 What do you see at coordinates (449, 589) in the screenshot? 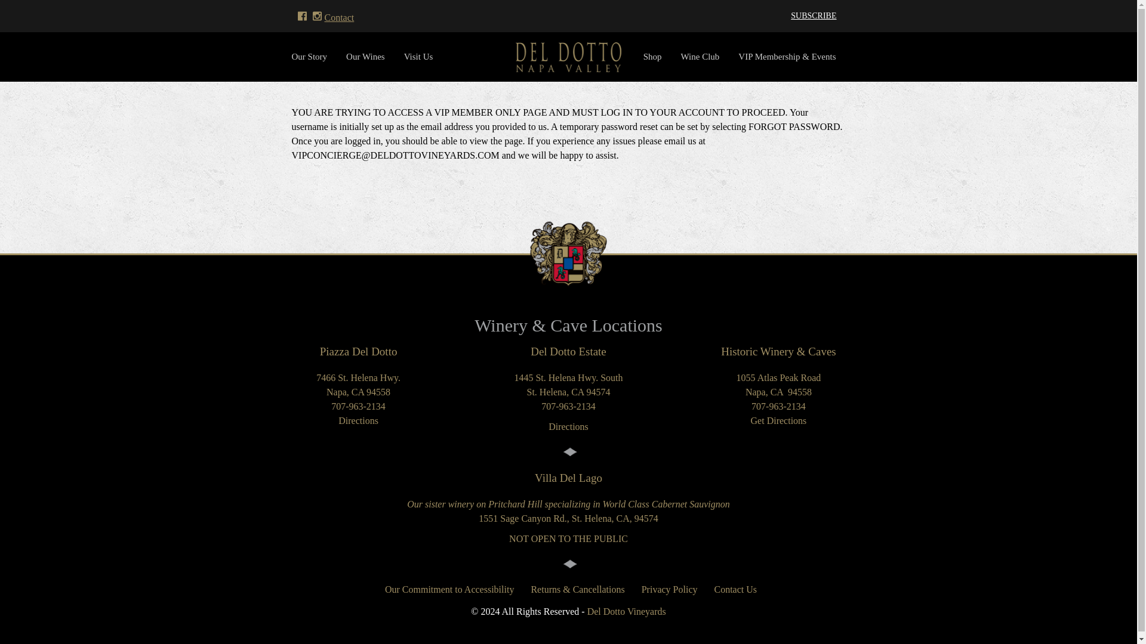
I see `Our Commitment to Accessibility` at bounding box center [449, 589].